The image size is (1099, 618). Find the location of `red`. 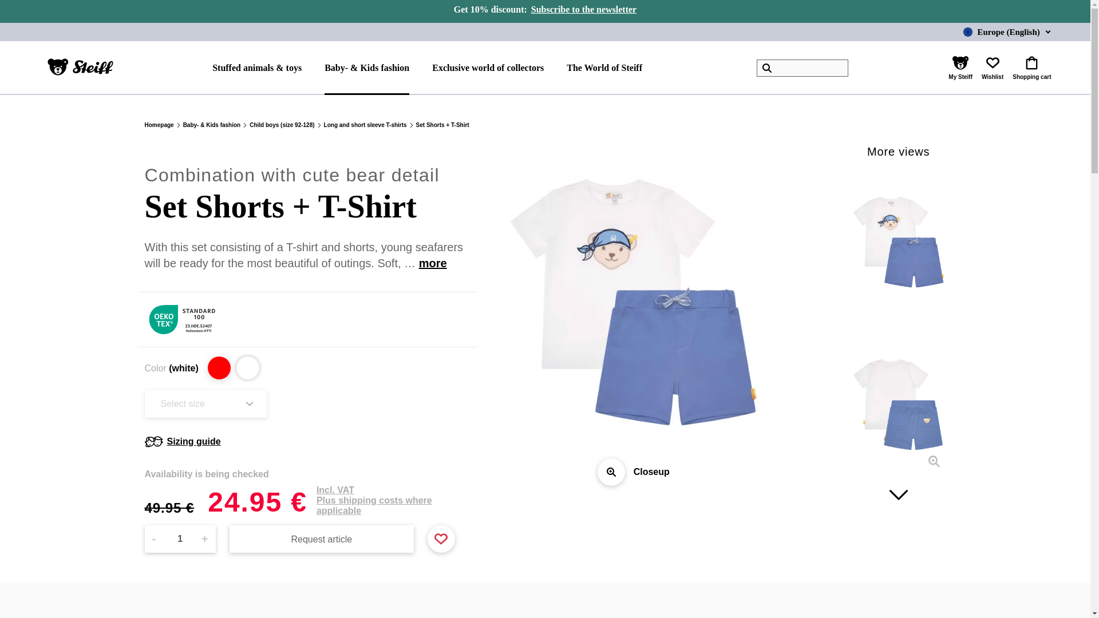

red is located at coordinates (219, 368).